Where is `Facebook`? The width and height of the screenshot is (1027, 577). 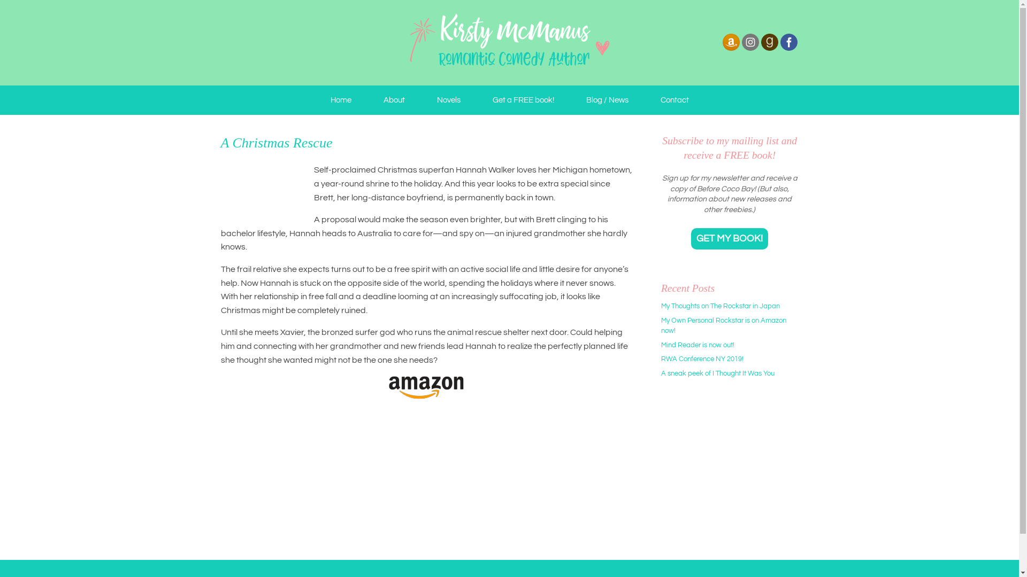
Facebook is located at coordinates (788, 42).